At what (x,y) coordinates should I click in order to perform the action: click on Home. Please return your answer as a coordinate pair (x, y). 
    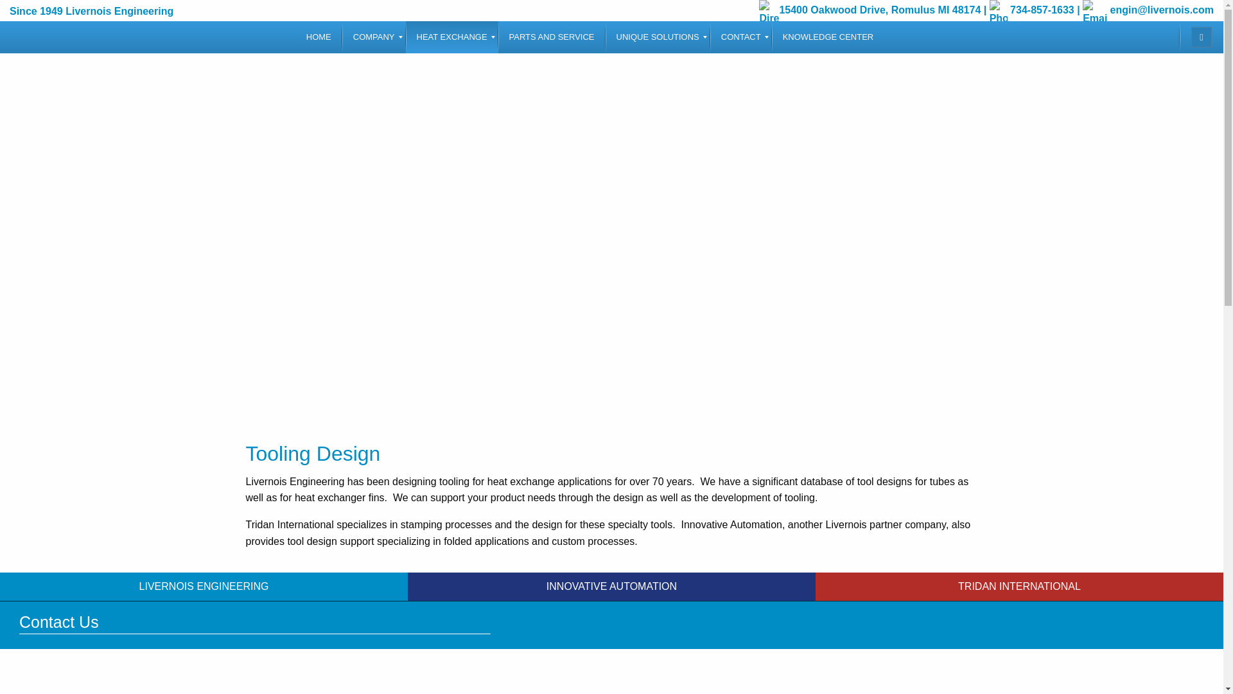
    Looking at the image, I should click on (319, 37).